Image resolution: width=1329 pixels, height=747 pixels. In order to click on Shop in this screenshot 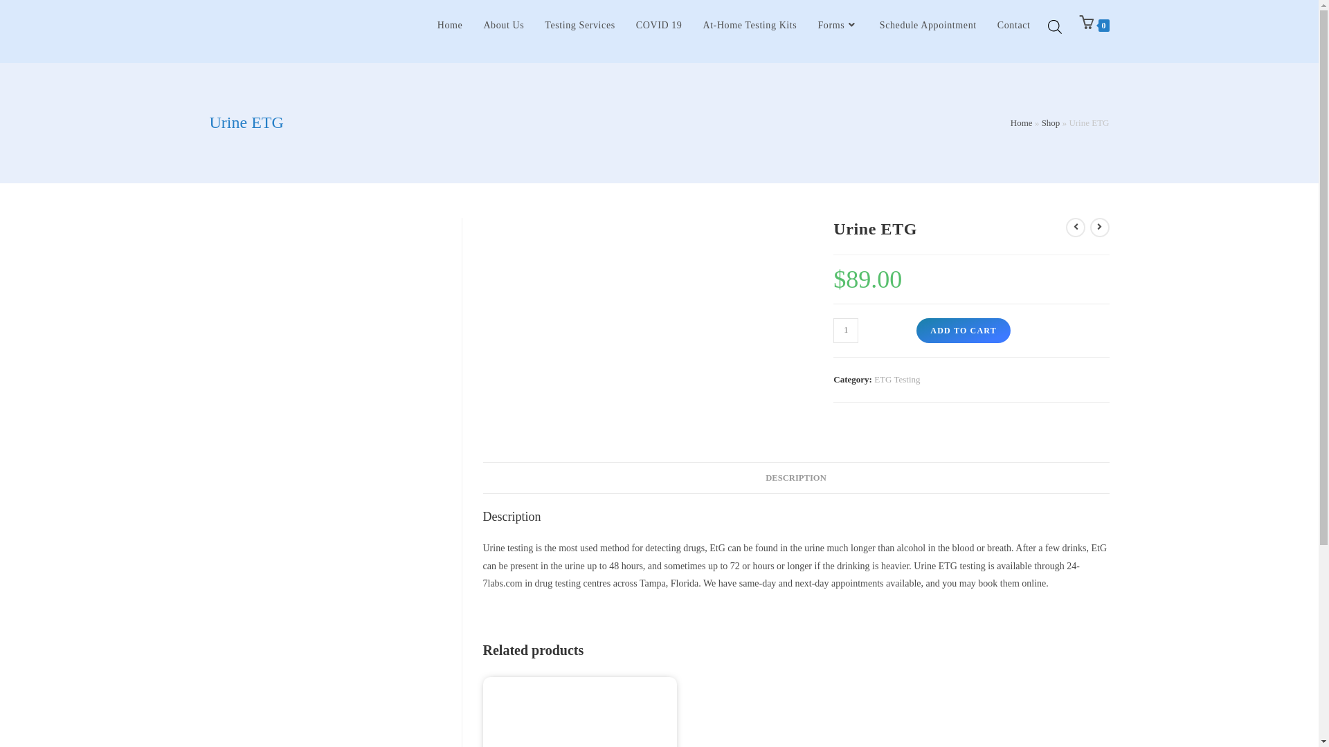, I will do `click(1051, 123)`.